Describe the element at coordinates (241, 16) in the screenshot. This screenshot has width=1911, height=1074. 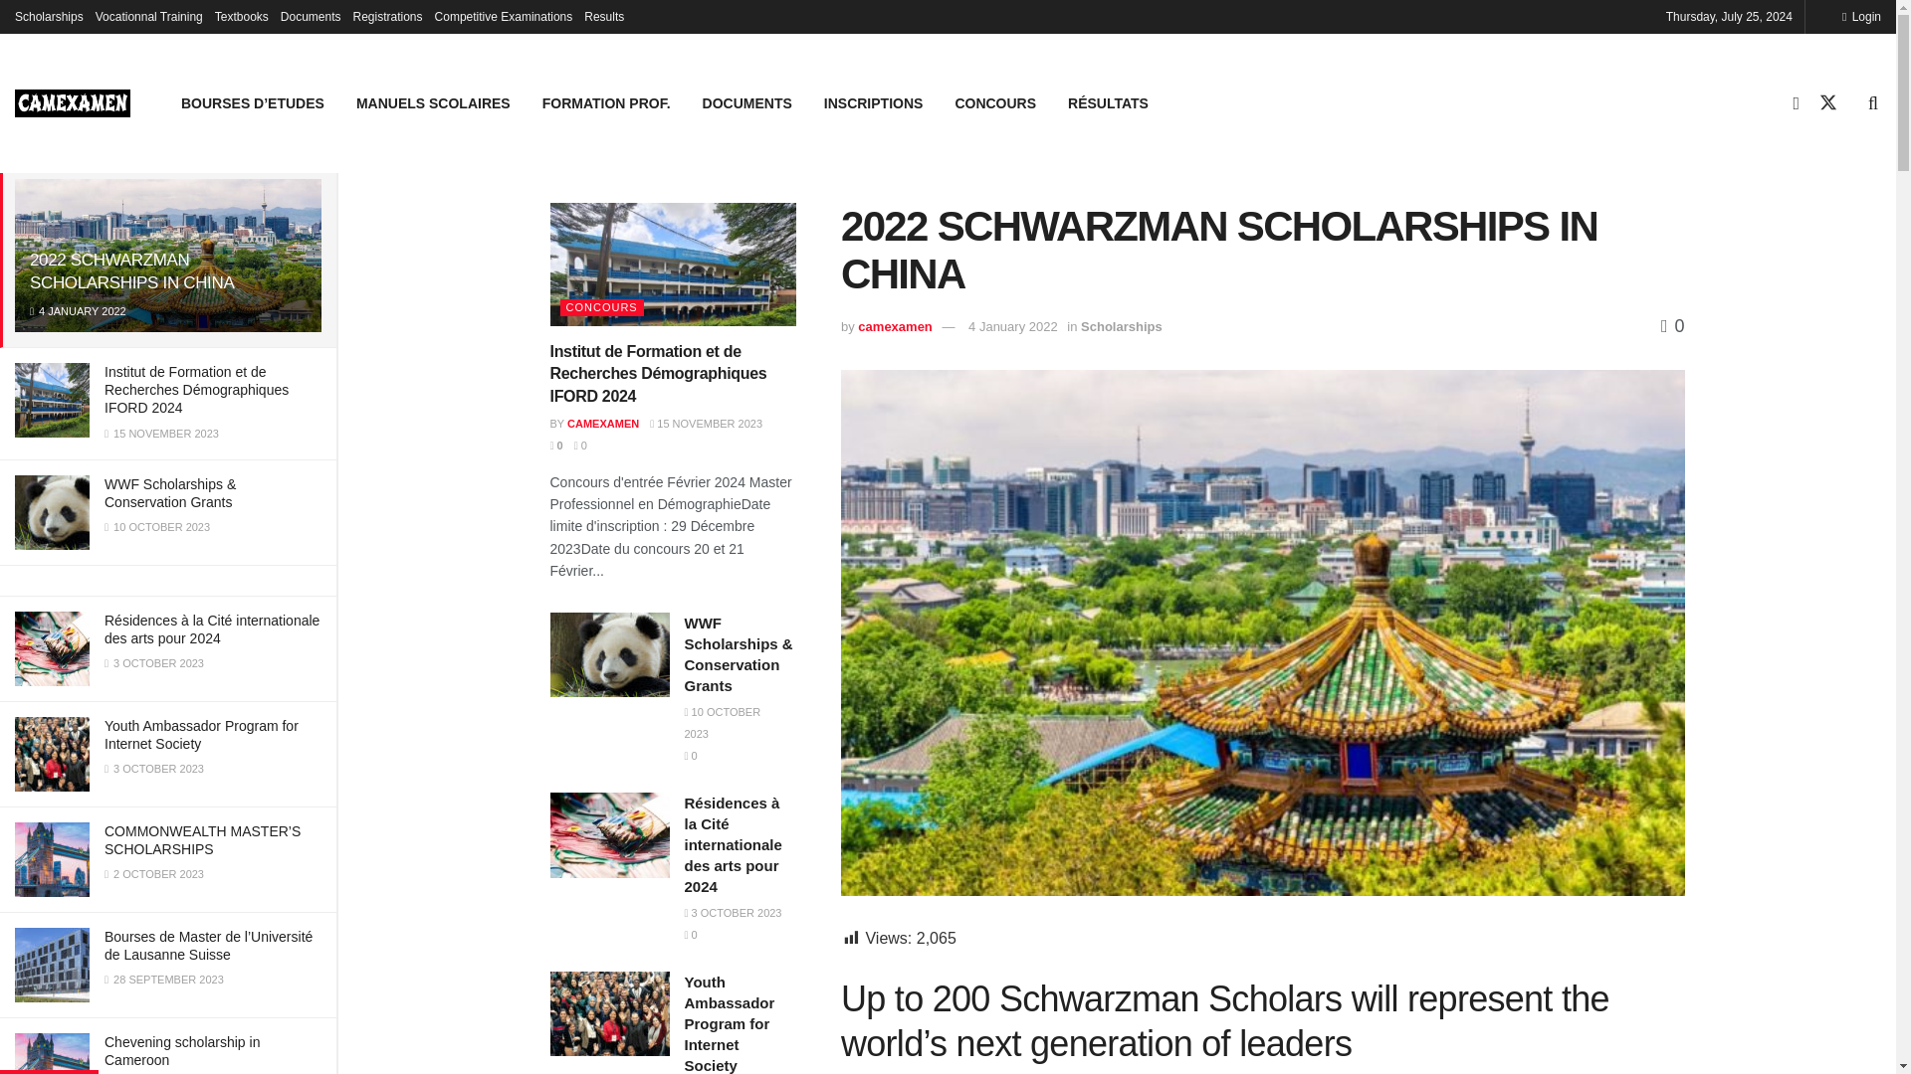
I see `Textbooks` at that location.